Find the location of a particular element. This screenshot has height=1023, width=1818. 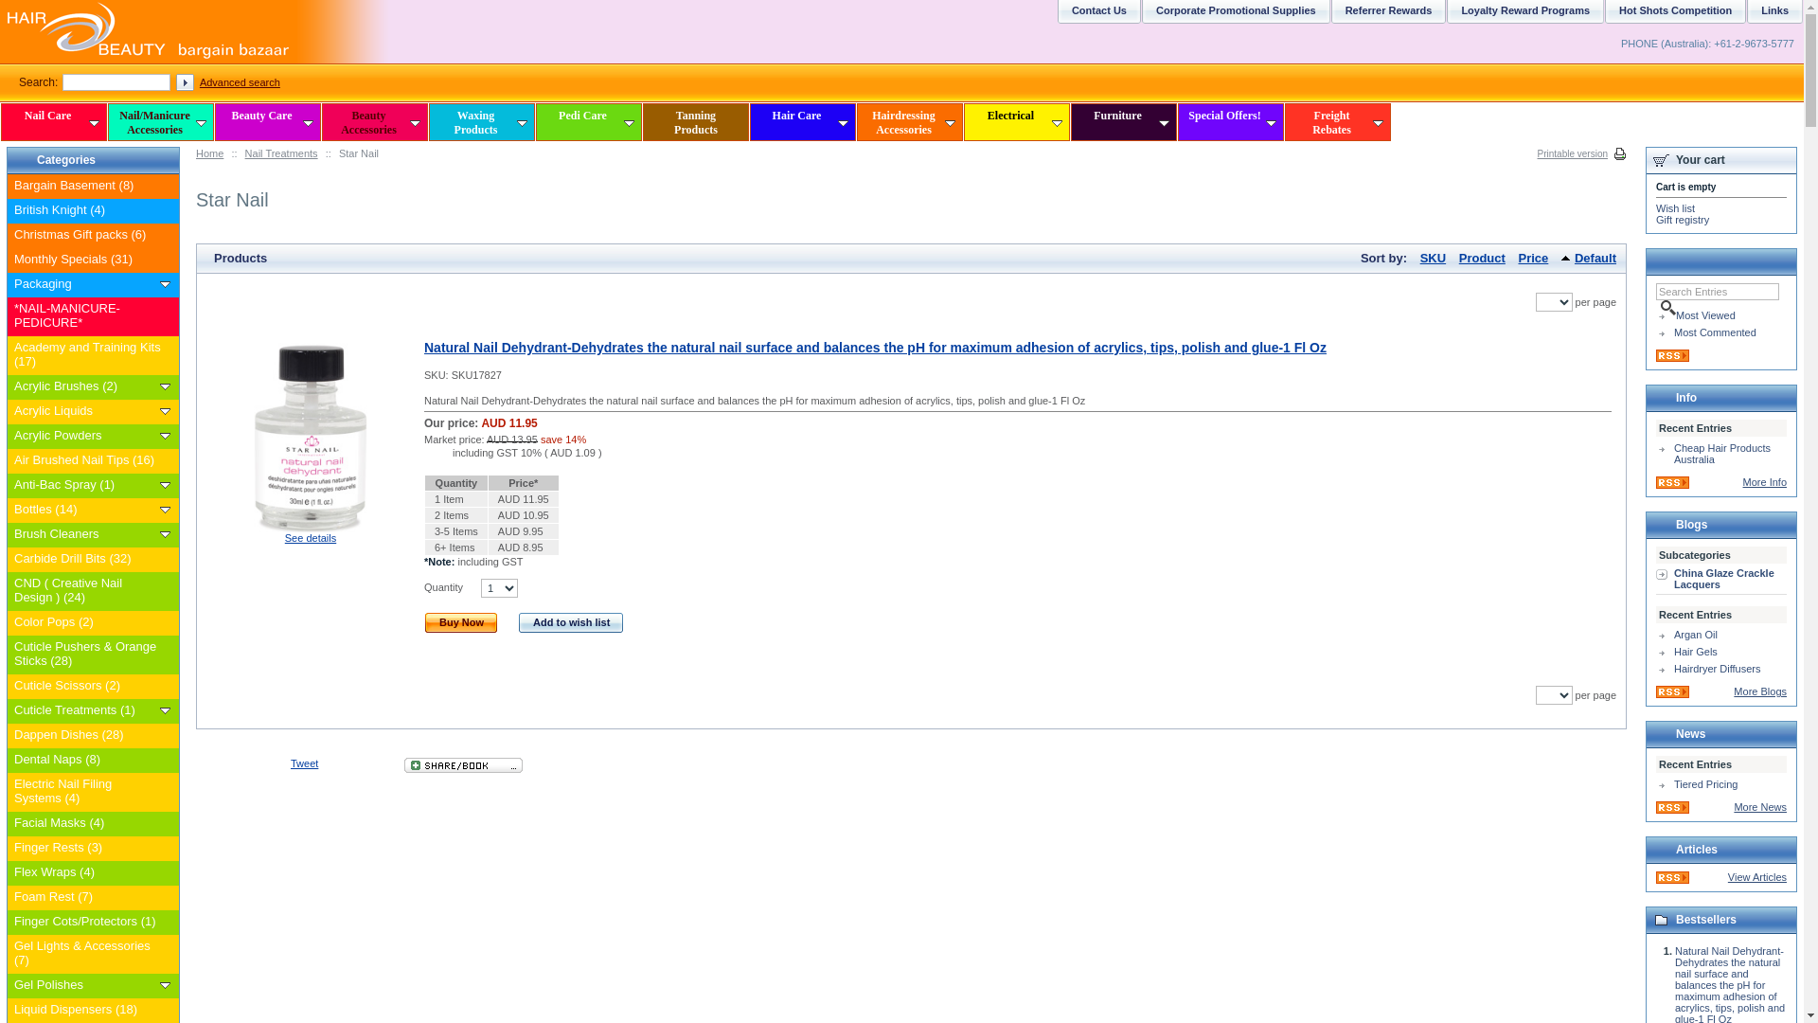

Bottles is located at coordinates (165, 510).